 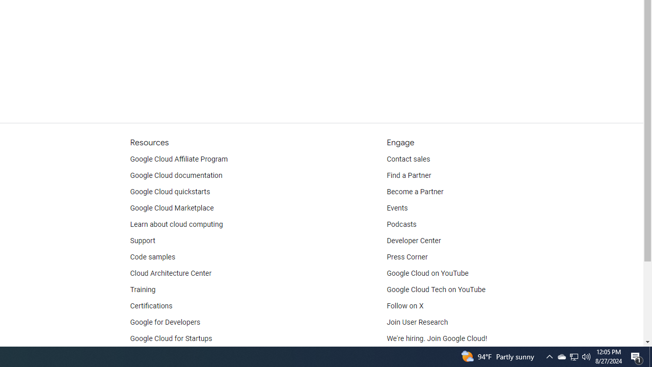 What do you see at coordinates (401, 224) in the screenshot?
I see `Podcasts` at bounding box center [401, 224].